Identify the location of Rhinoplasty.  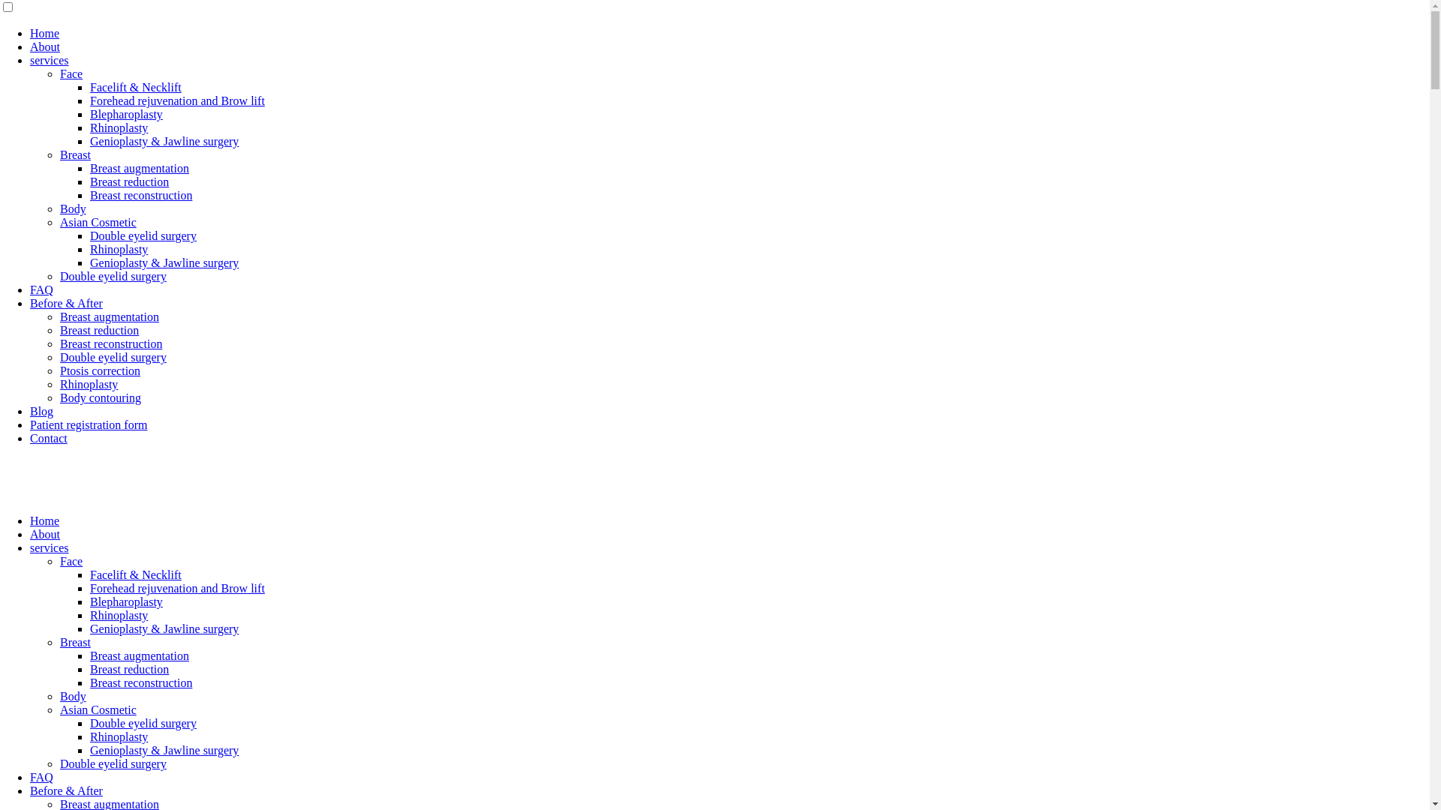
(119, 736).